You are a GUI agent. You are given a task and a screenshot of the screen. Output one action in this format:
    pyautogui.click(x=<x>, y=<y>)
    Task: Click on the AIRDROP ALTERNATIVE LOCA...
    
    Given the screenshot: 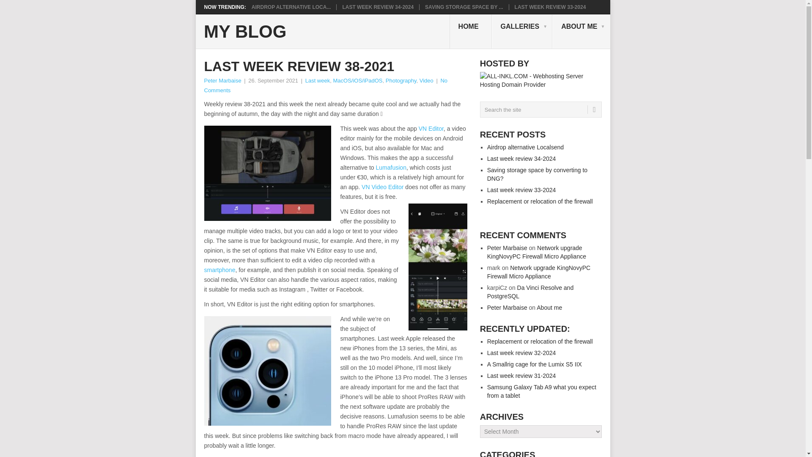 What is the action you would take?
    pyautogui.click(x=291, y=7)
    